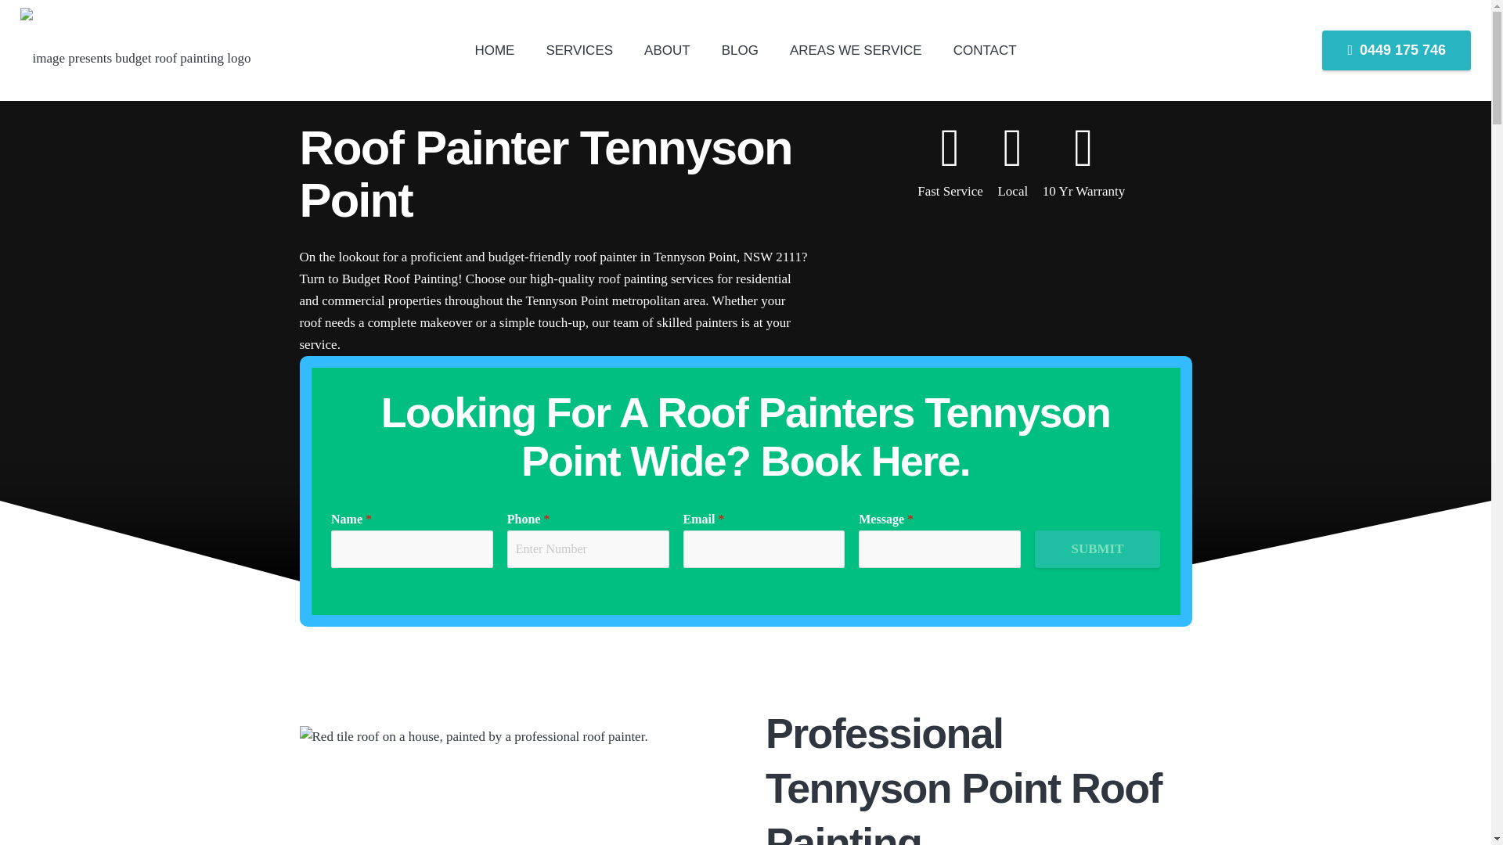 This screenshot has height=845, width=1503. I want to click on SUBMIT, so click(1098, 549).